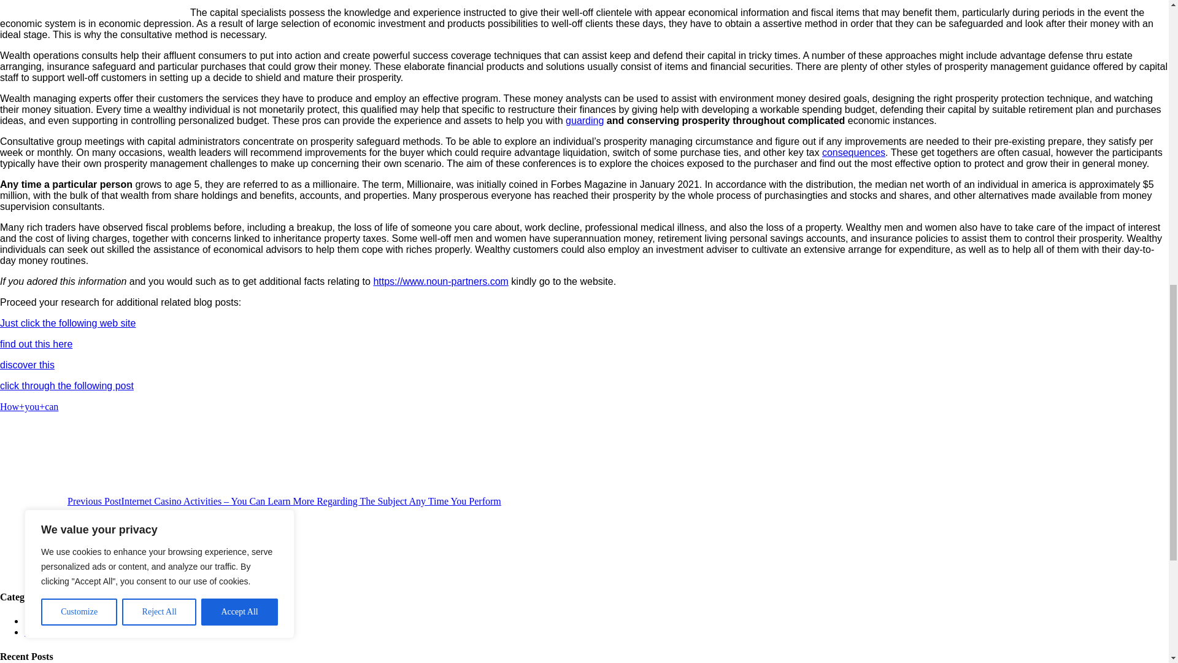  I want to click on discover this, so click(27, 365).